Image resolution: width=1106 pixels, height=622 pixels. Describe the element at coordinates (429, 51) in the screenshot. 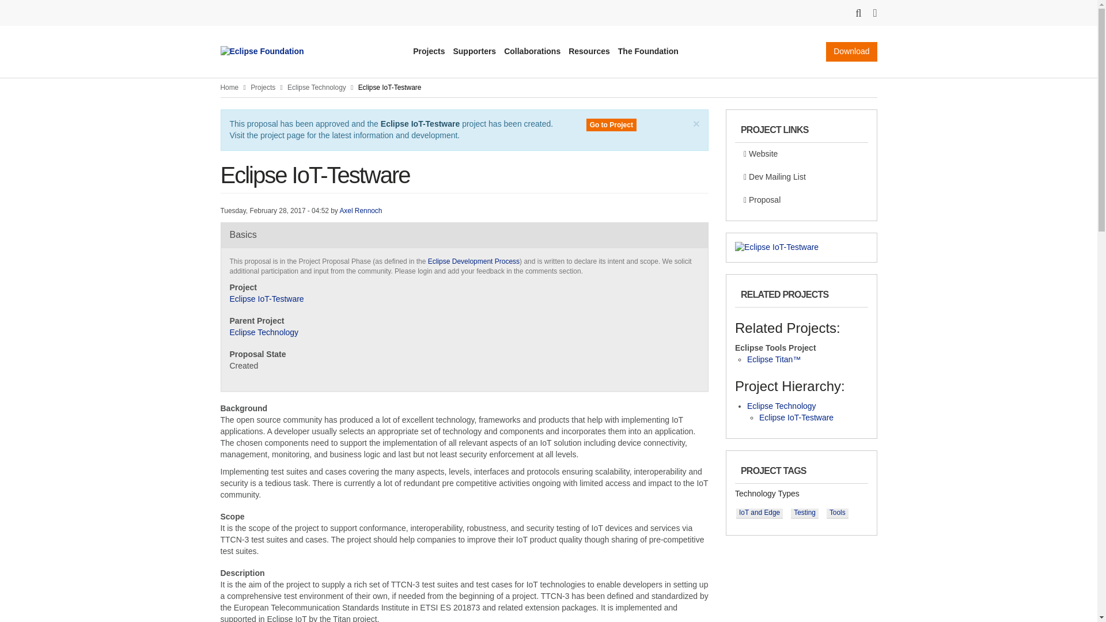

I see `Projects` at that location.